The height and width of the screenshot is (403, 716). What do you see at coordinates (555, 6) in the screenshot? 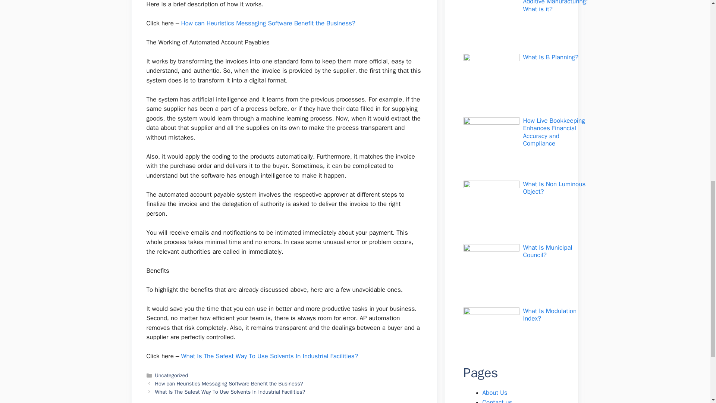
I see `Post-Processing in Additive Manufacturing: What is it?` at bounding box center [555, 6].